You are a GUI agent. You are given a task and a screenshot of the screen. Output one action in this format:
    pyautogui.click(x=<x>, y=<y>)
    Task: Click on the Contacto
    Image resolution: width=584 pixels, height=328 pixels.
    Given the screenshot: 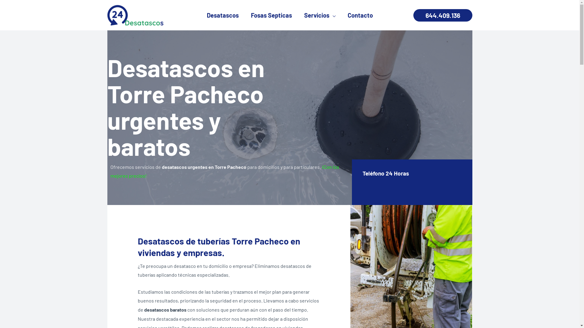 What is the action you would take?
    pyautogui.click(x=360, y=15)
    